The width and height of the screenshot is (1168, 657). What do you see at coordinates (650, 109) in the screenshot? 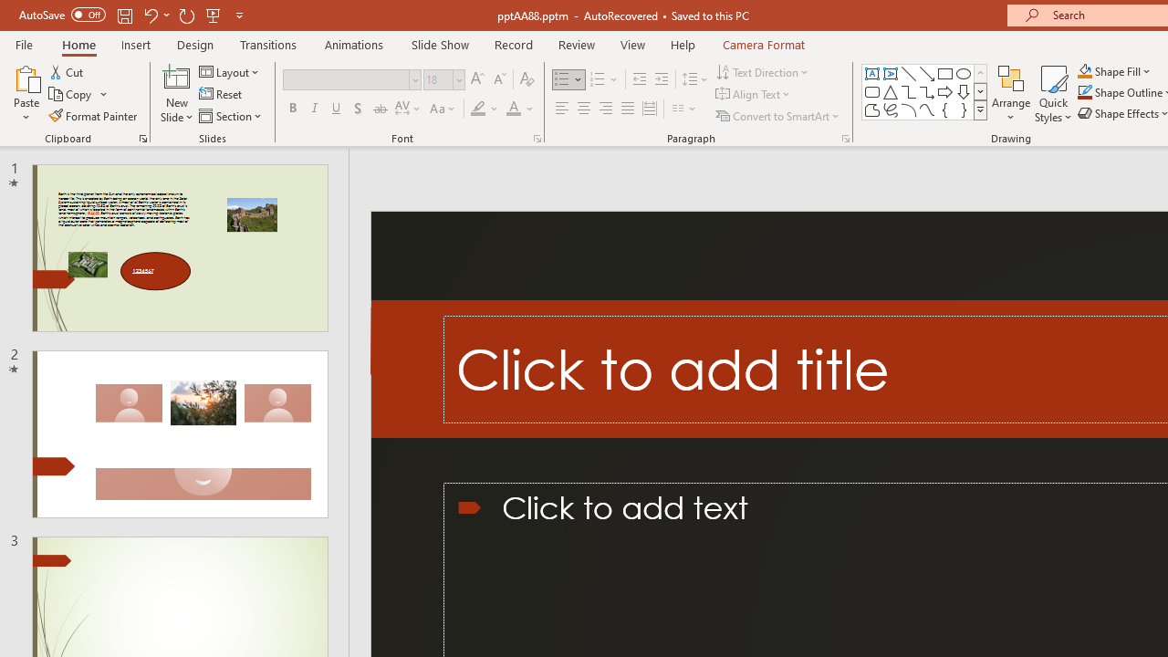
I see `Distributed` at bounding box center [650, 109].